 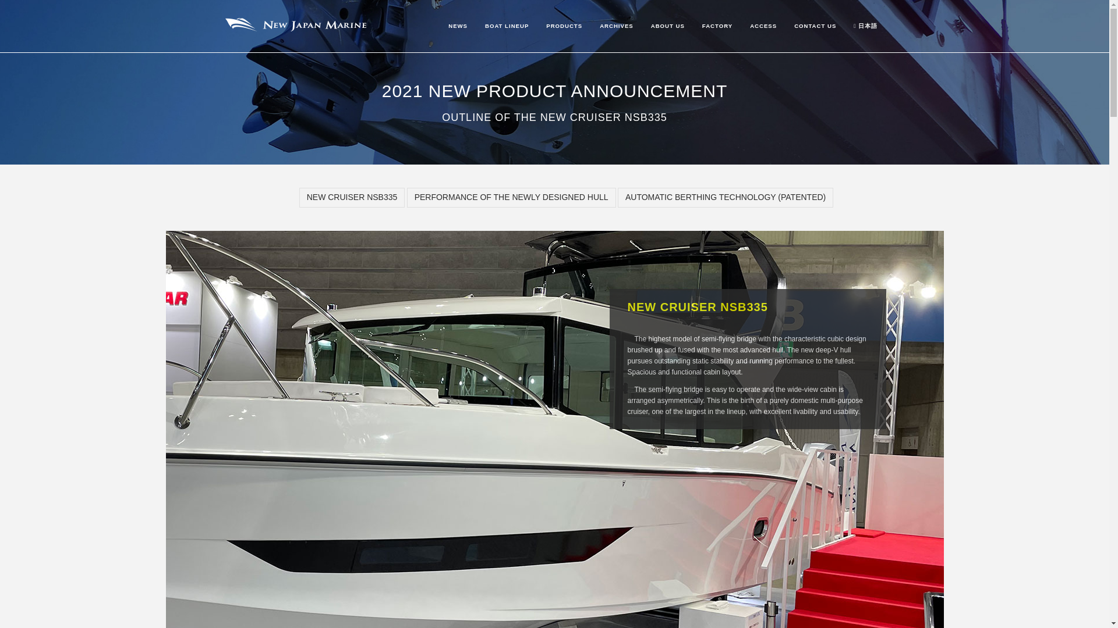 I want to click on NEW JAPAN MARINE, so click(x=296, y=53).